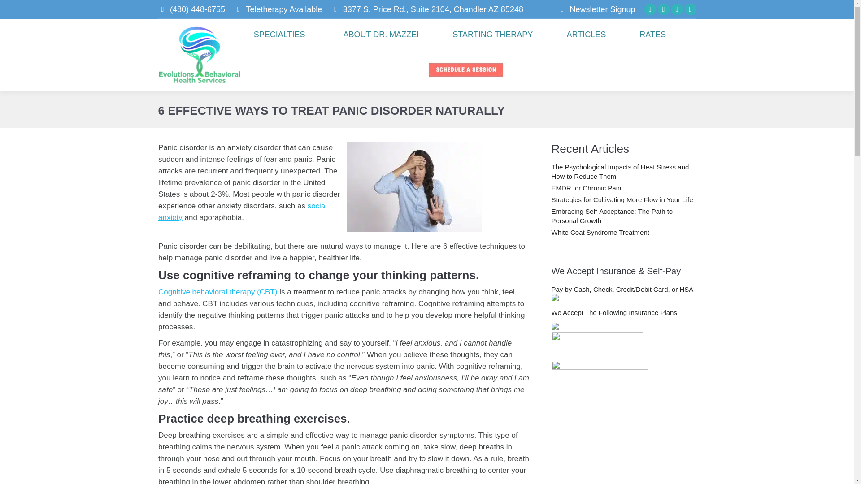 Image resolution: width=861 pixels, height=484 pixels. Describe the element at coordinates (427, 9) in the screenshot. I see `3377 S. Price Rd., Suite 2104, Chandler AZ 85248` at that location.